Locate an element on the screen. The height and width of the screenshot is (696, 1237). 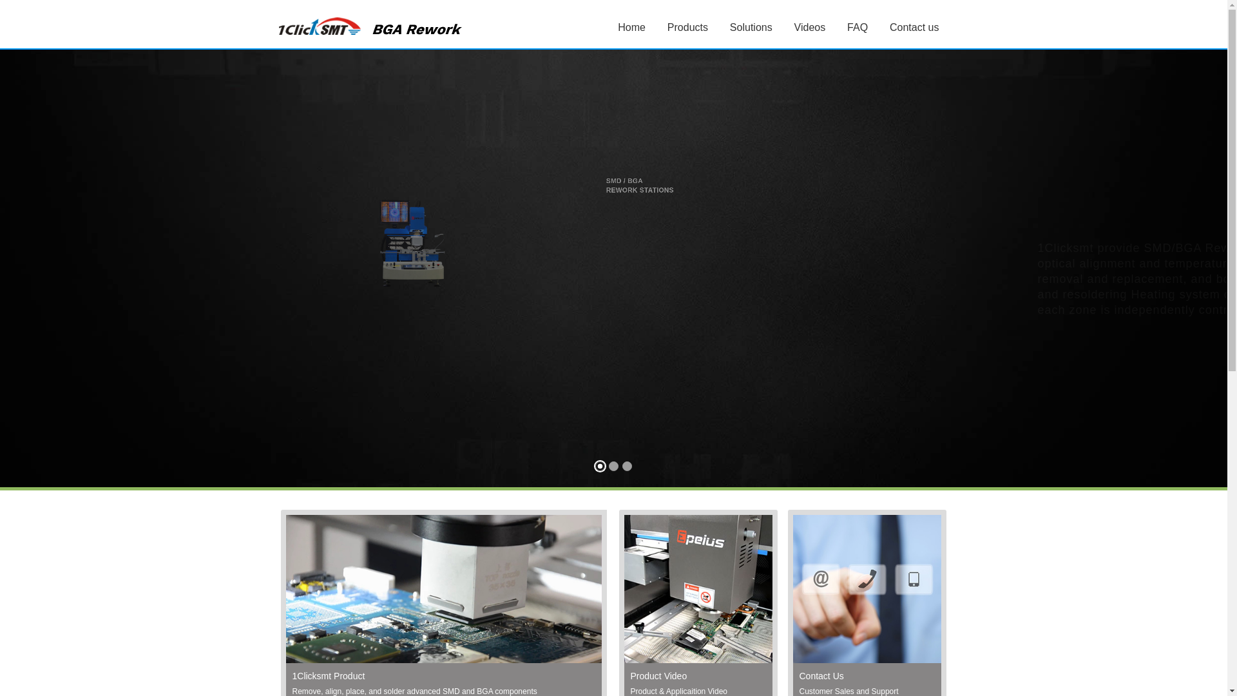
Contact Us is located at coordinates (821, 676).